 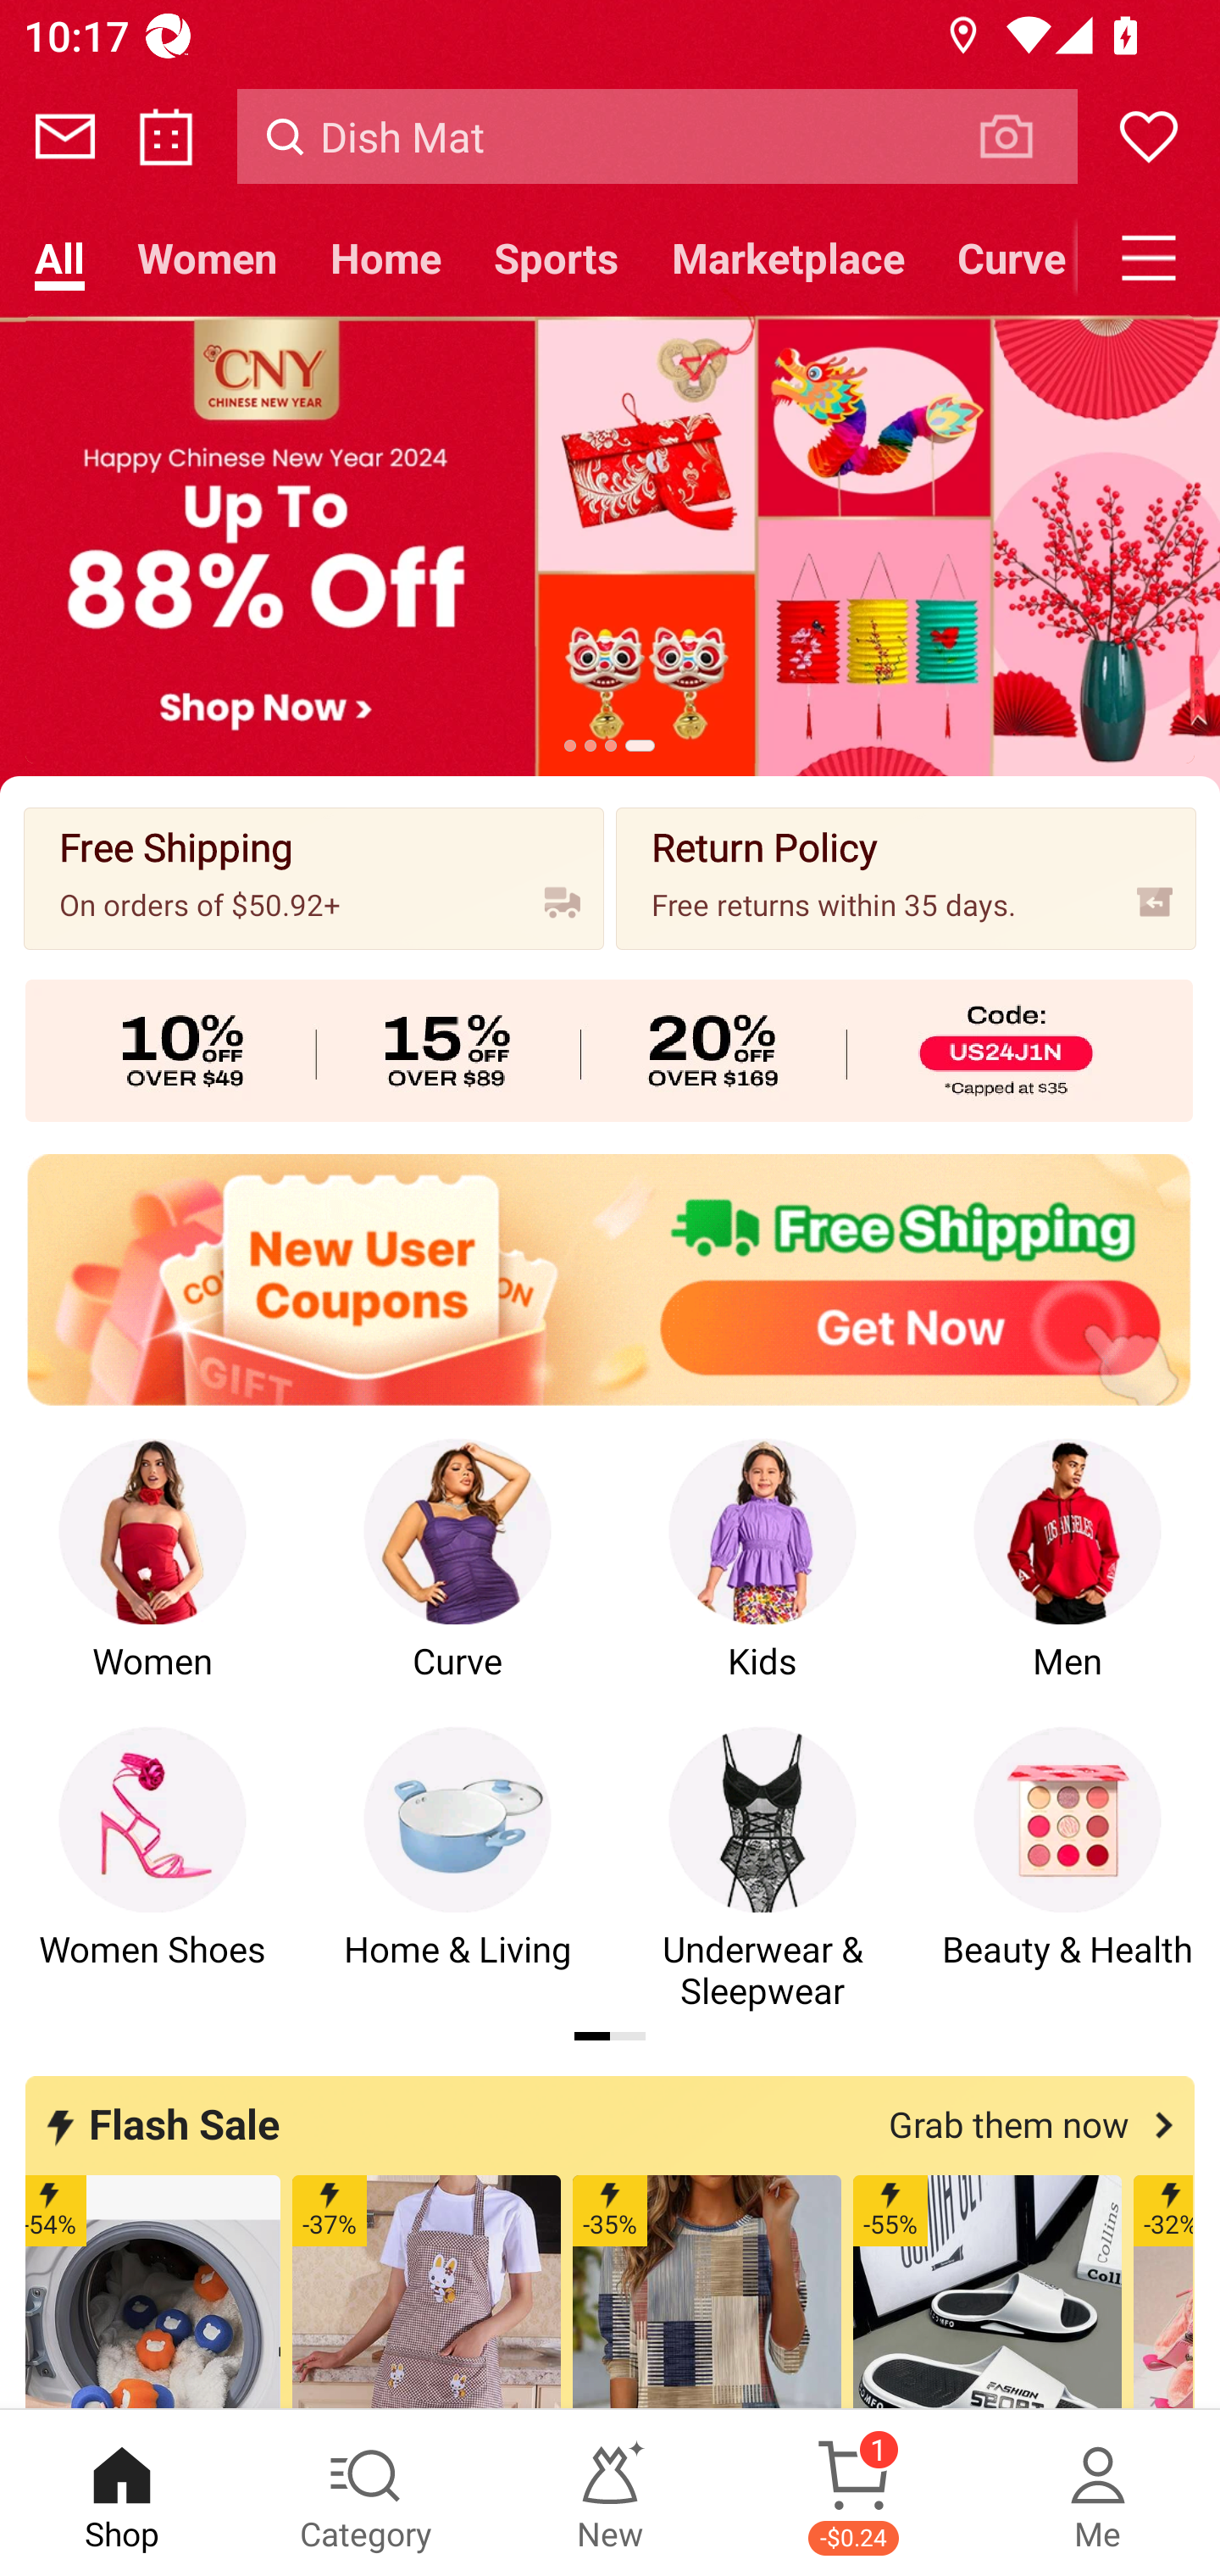 What do you see at coordinates (610, 2493) in the screenshot?
I see `New` at bounding box center [610, 2493].